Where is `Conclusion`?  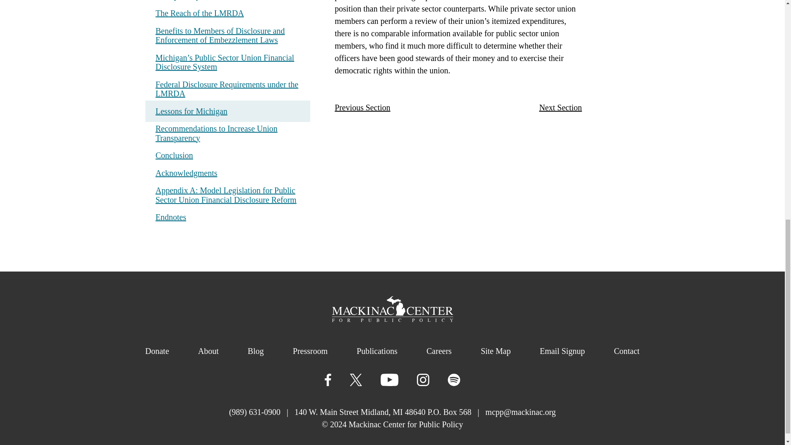
Conclusion is located at coordinates (174, 155).